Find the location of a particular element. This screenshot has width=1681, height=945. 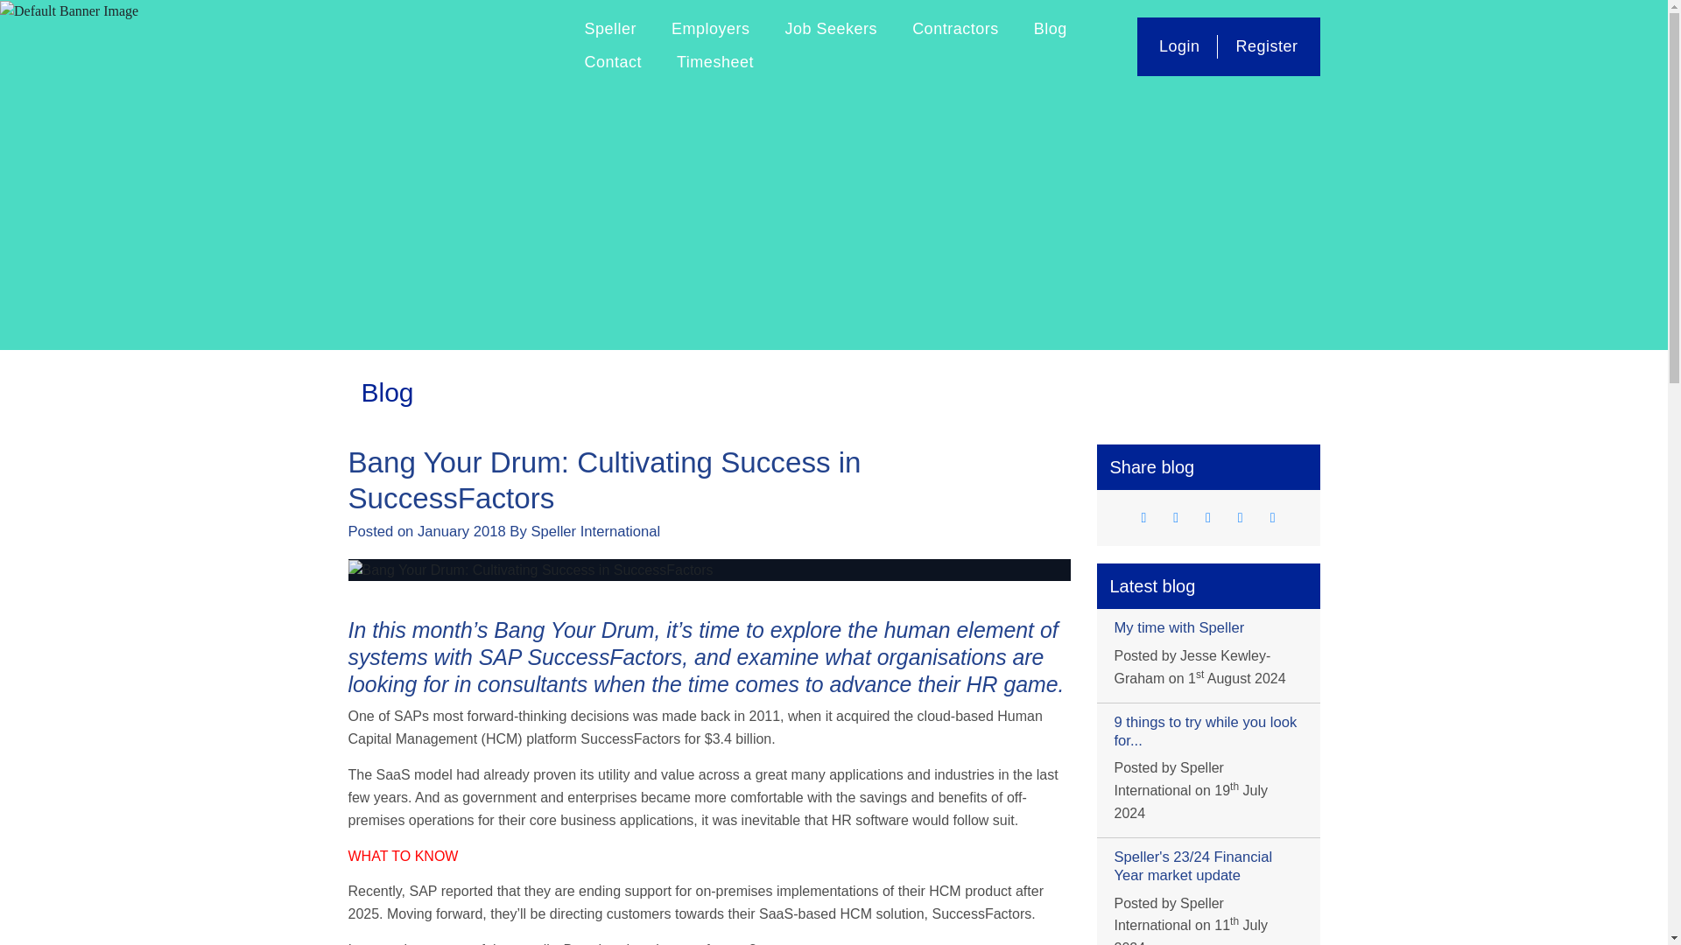

Email this is located at coordinates (1240, 518).